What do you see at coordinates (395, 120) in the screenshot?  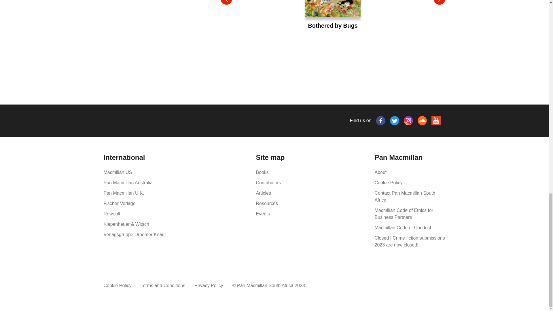 I see `Twitter` at bounding box center [395, 120].